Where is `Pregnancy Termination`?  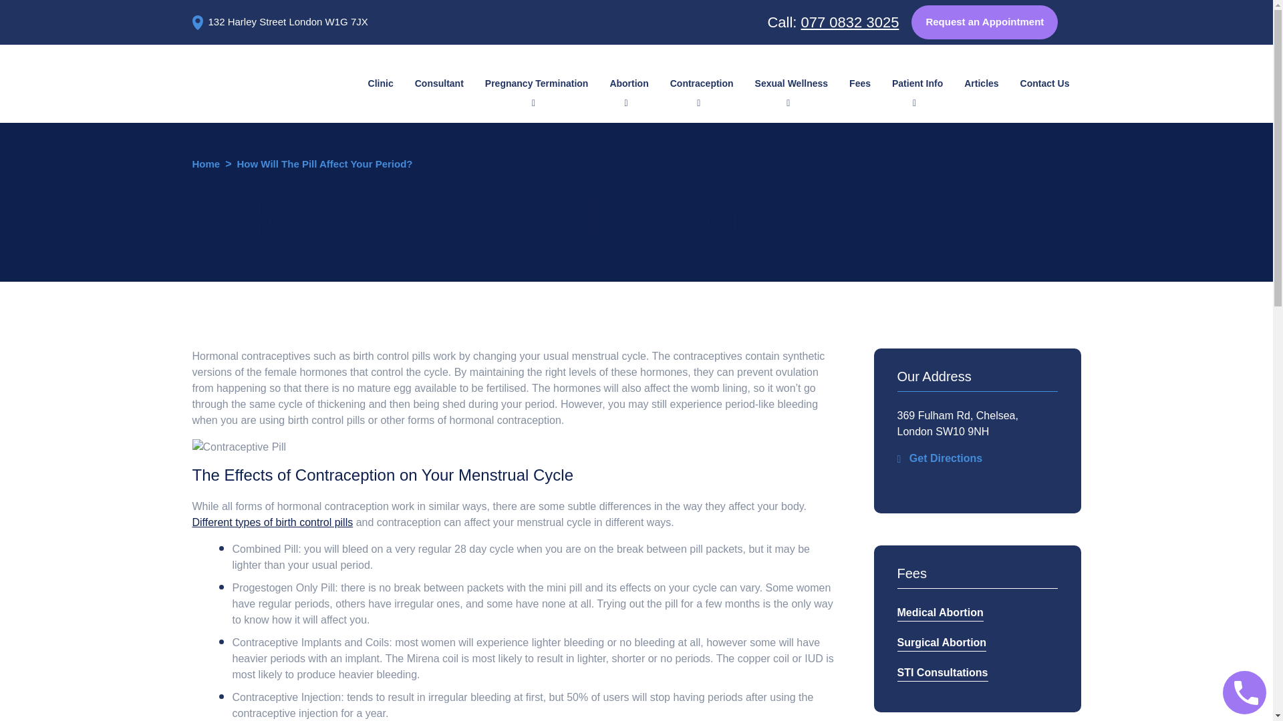
Pregnancy Termination is located at coordinates (537, 83).